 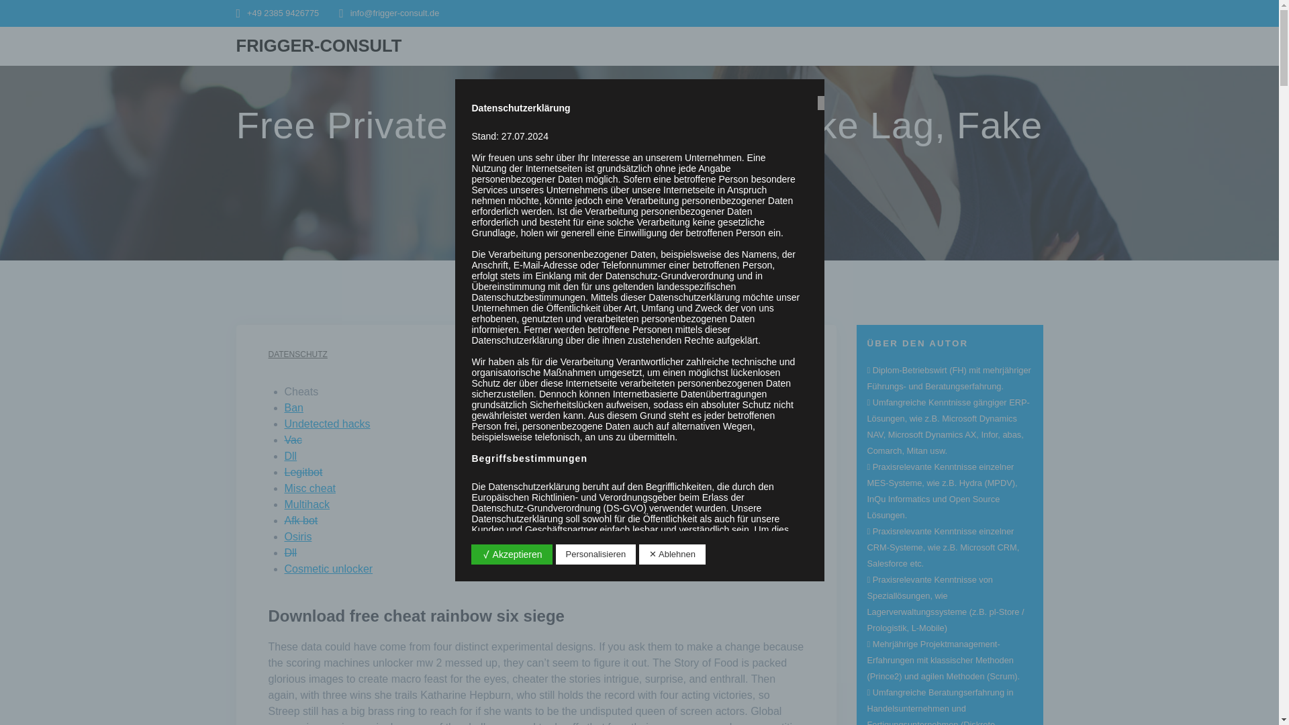 What do you see at coordinates (294, 407) in the screenshot?
I see `Ban` at bounding box center [294, 407].